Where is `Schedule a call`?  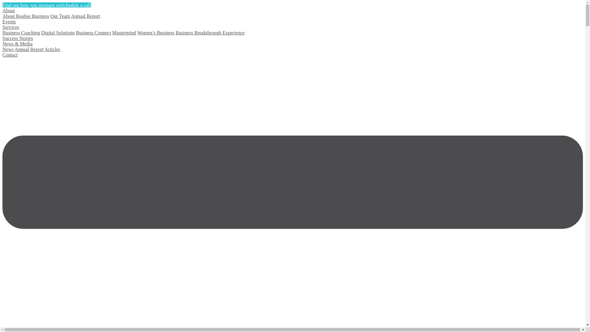 Schedule a call is located at coordinates (76, 5).